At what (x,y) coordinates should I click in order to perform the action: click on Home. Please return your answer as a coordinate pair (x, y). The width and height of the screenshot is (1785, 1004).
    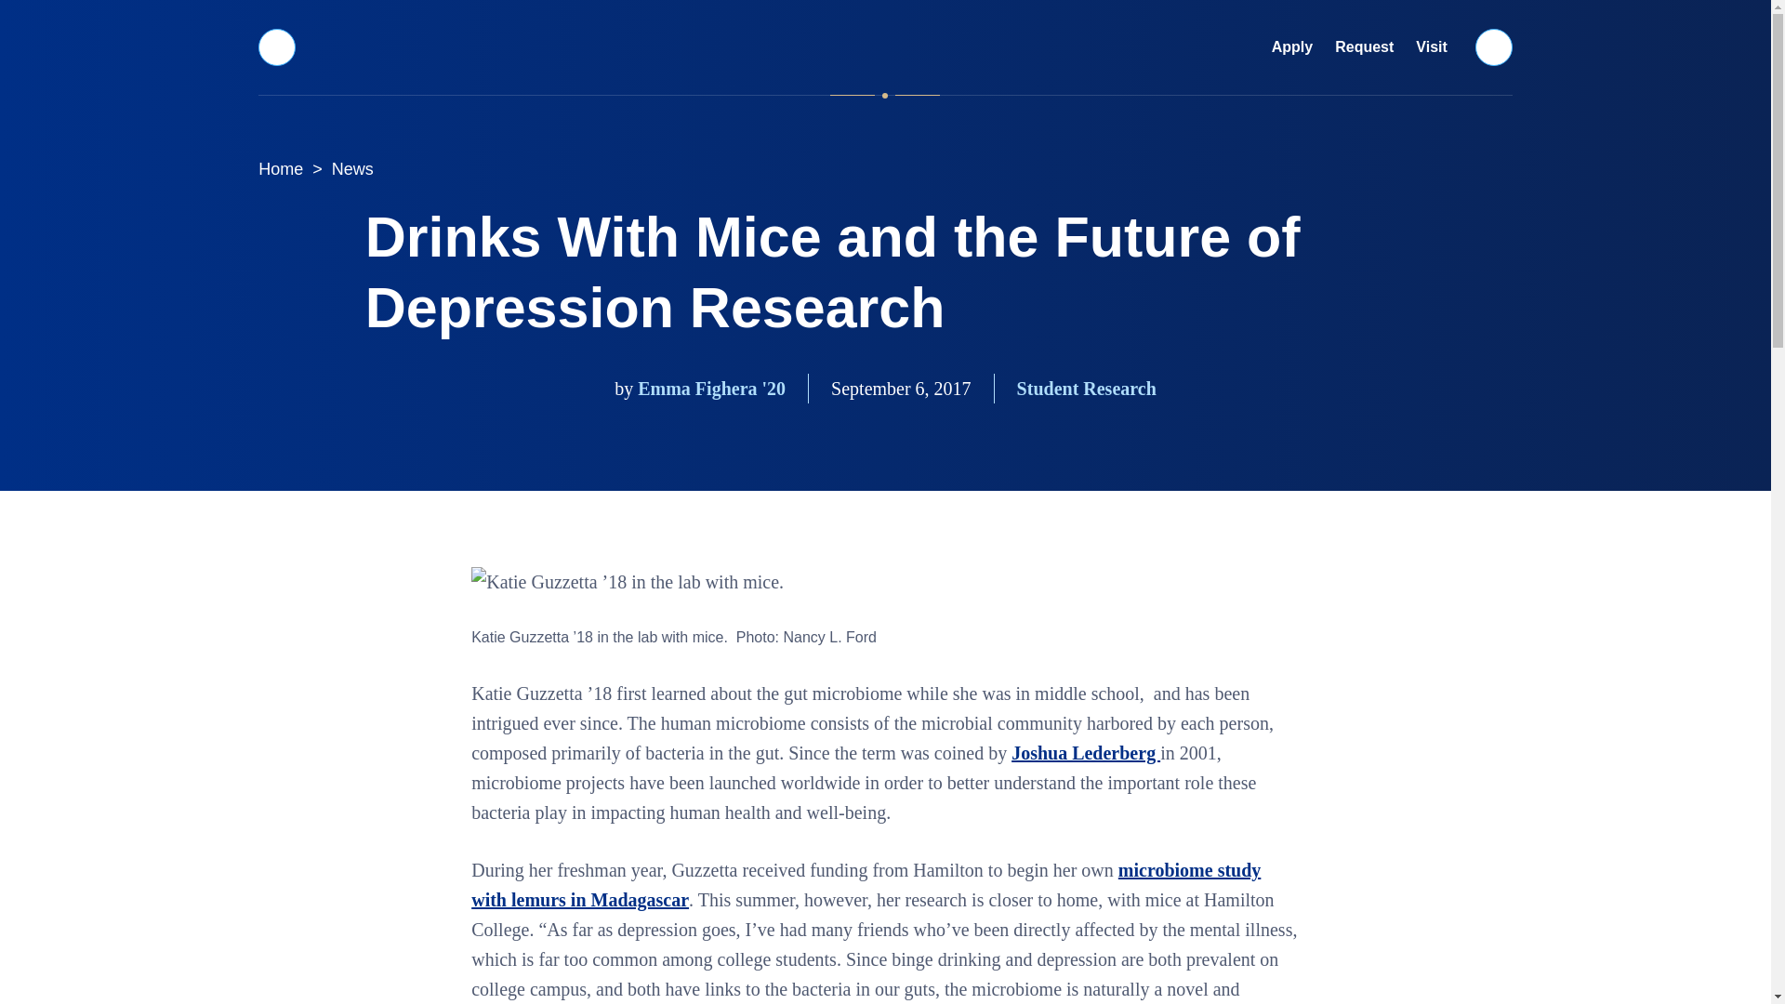
    Looking at the image, I should click on (281, 169).